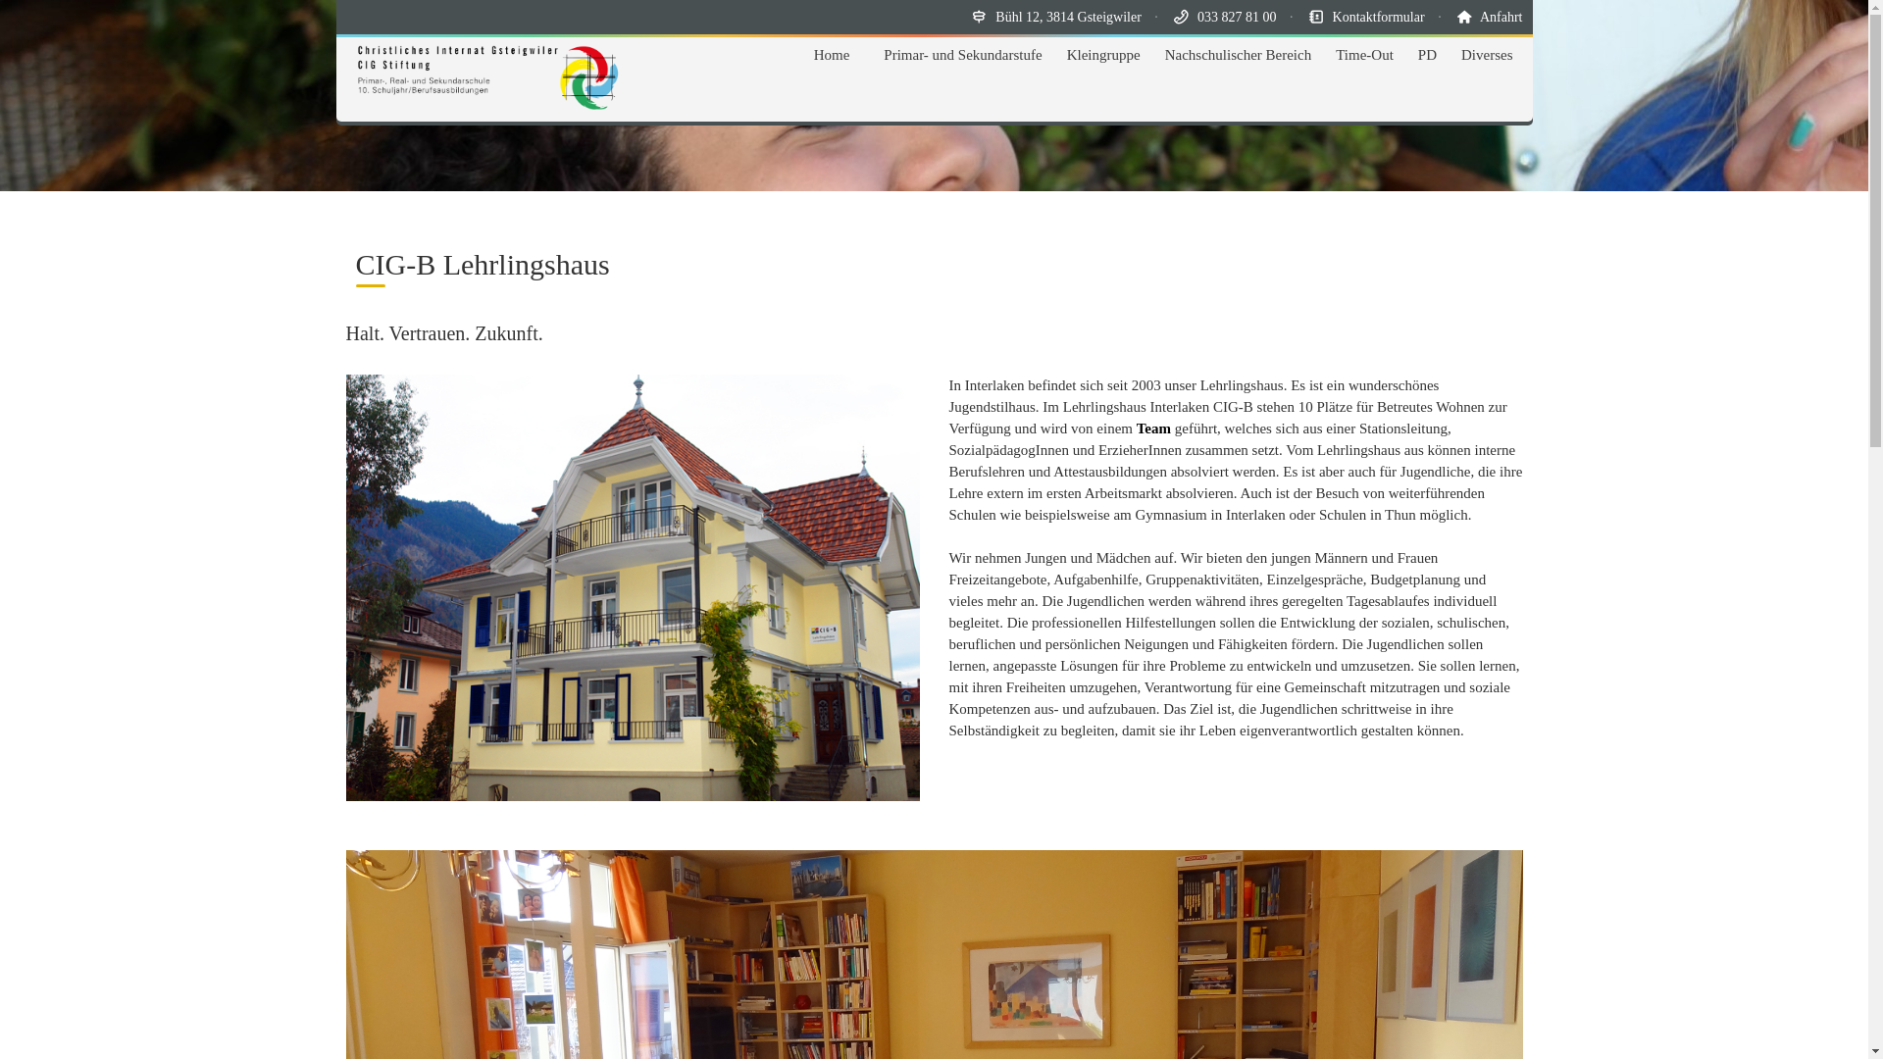 Image resolution: width=1883 pixels, height=1059 pixels. What do you see at coordinates (1428, 55) in the screenshot?
I see `PD` at bounding box center [1428, 55].